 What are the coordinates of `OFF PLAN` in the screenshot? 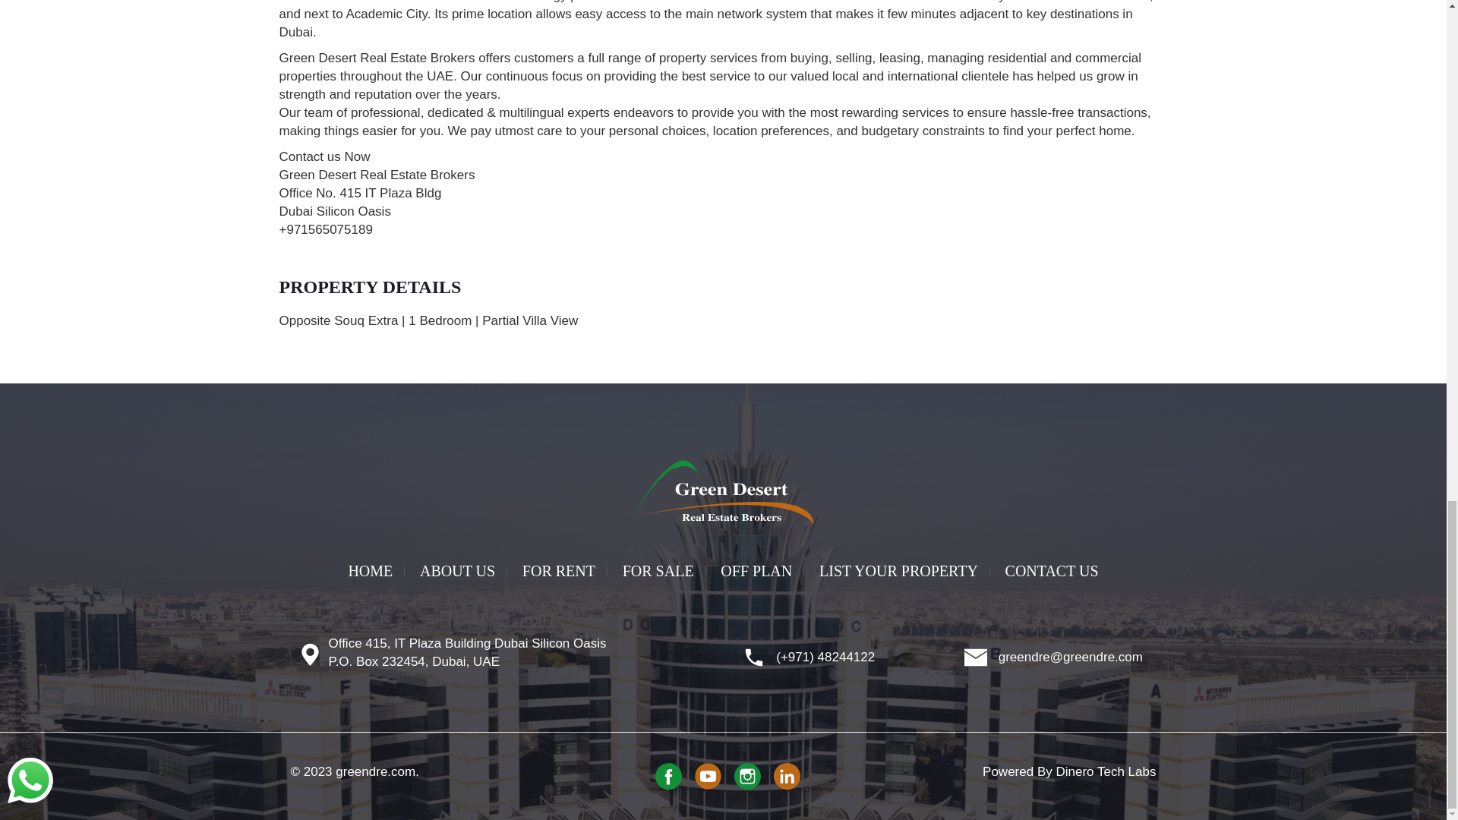 It's located at (756, 571).